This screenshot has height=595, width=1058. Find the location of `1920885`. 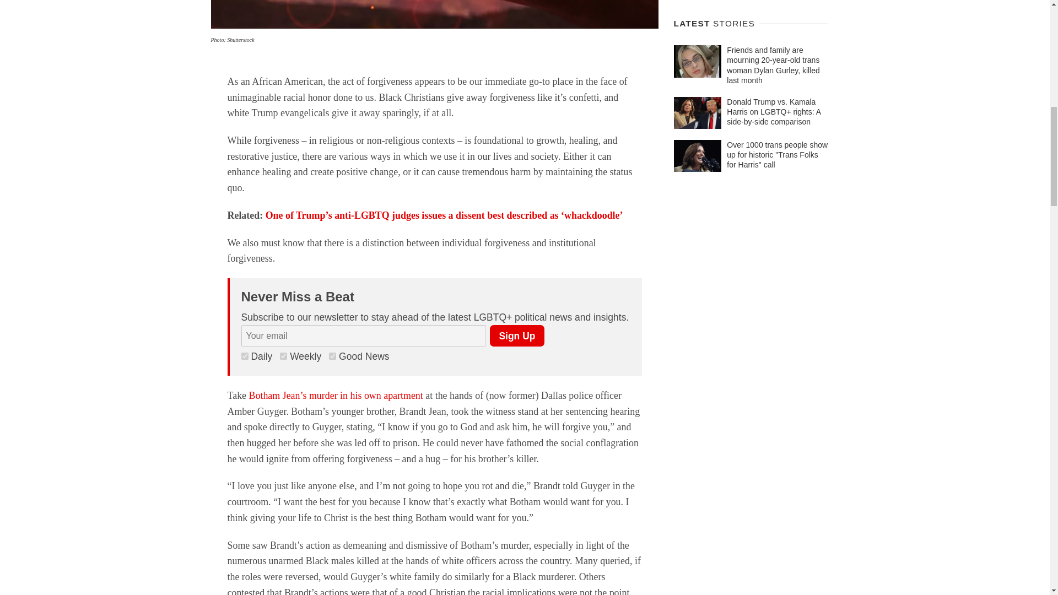

1920885 is located at coordinates (245, 356).